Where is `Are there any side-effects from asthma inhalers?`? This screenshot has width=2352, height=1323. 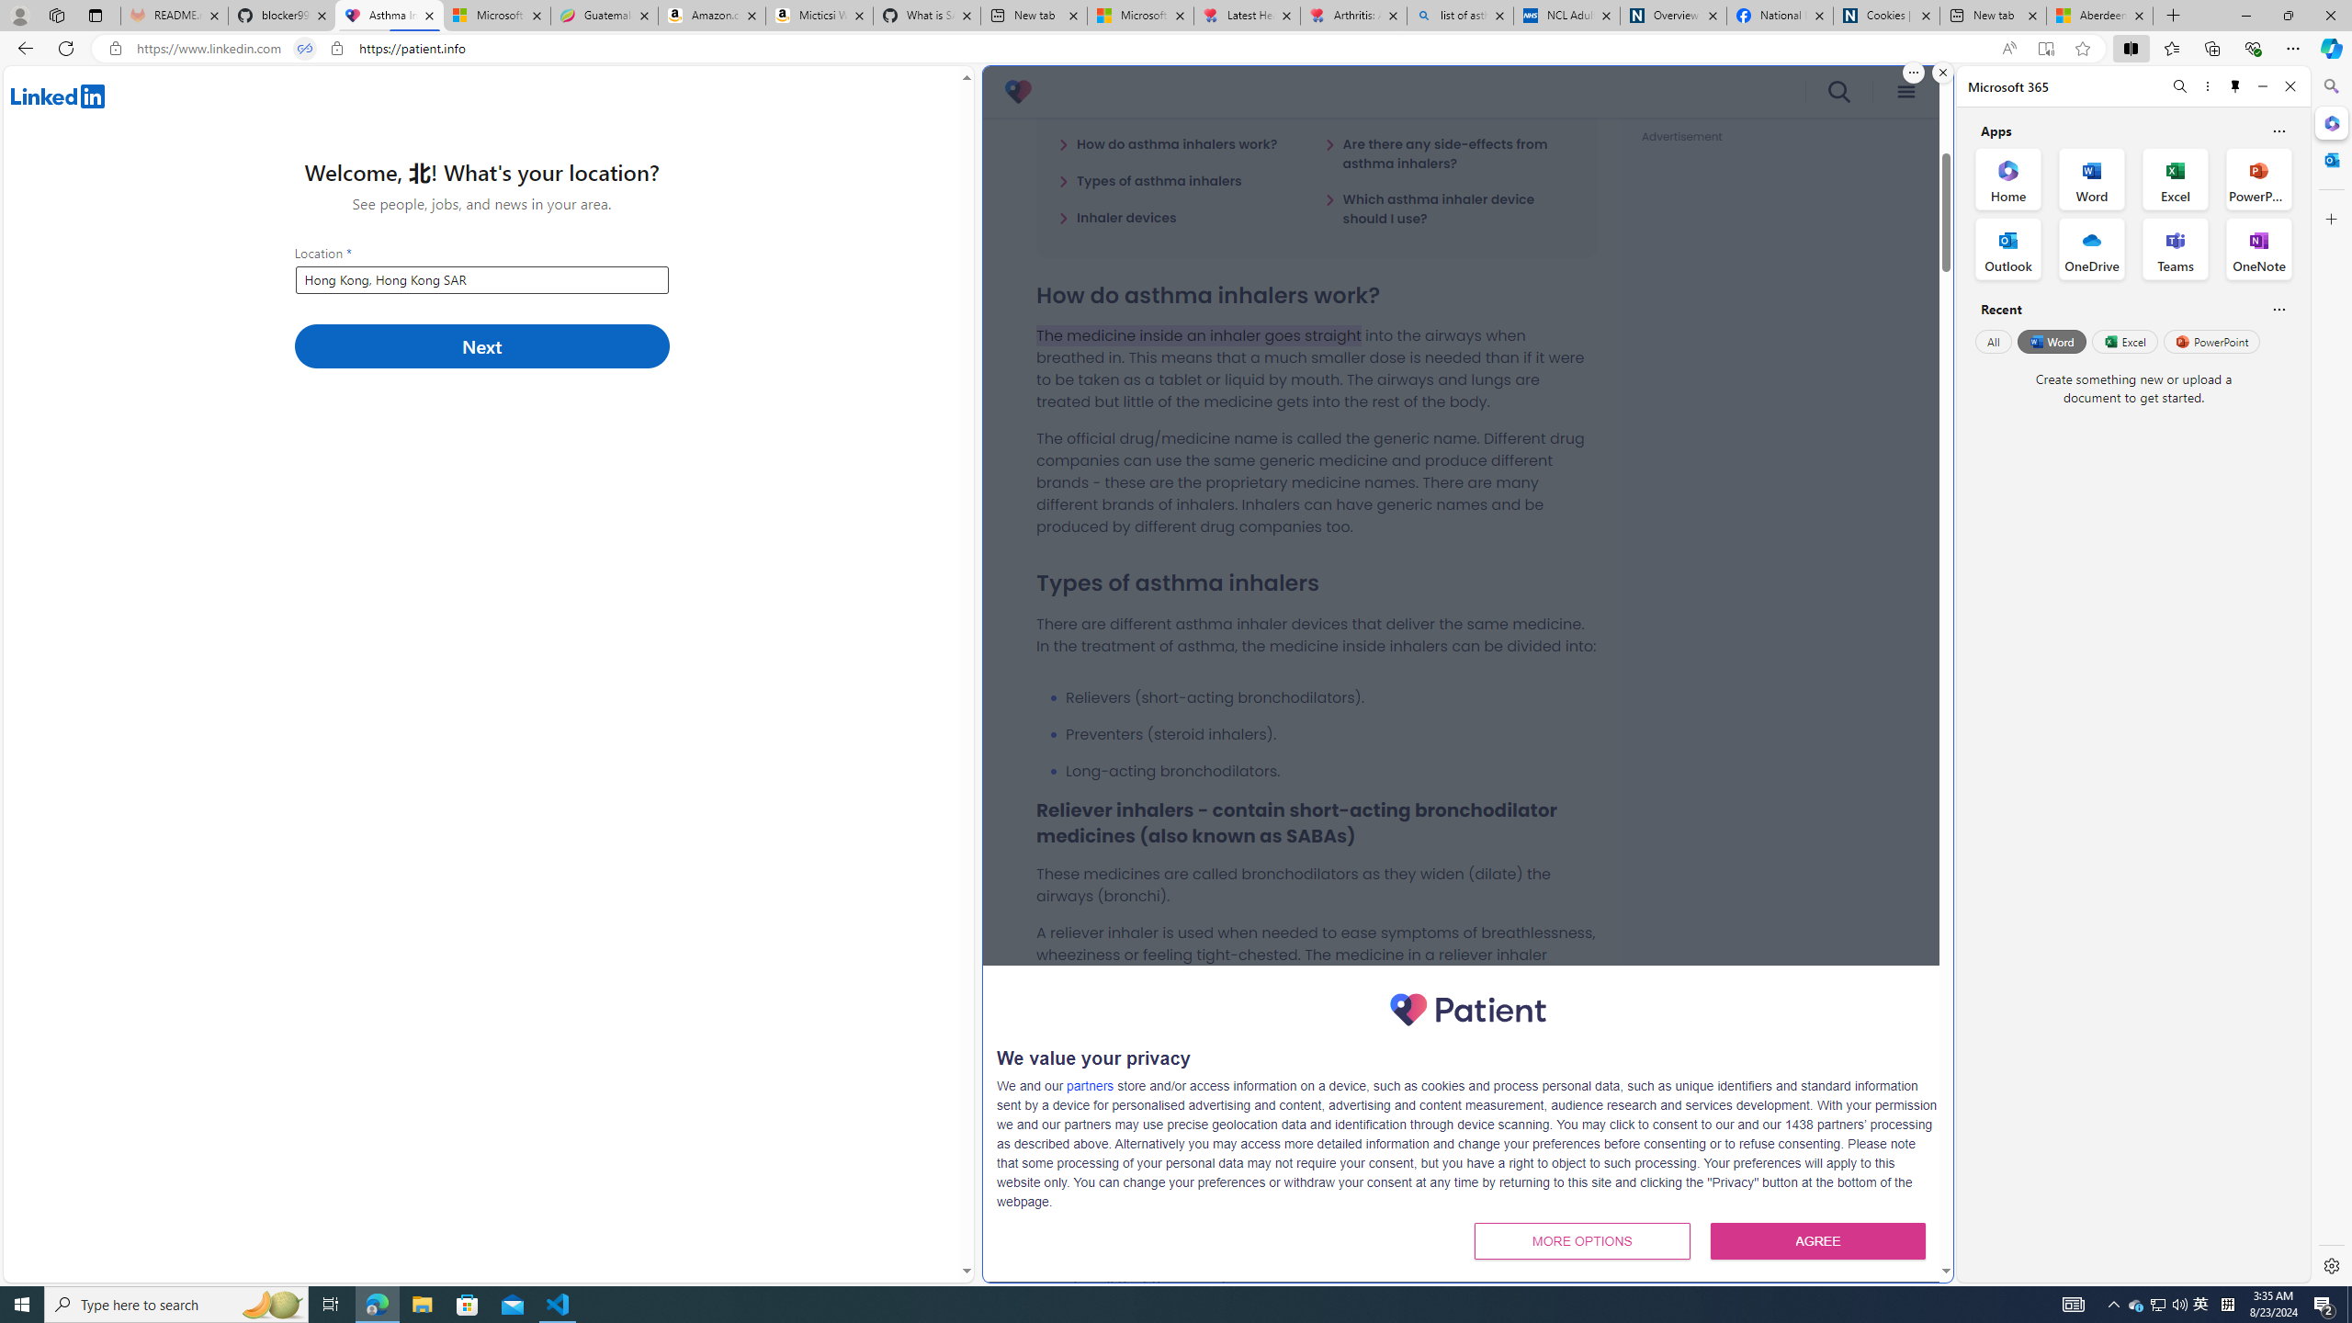 Are there any side-effects from asthma inhalers? is located at coordinates (1450, 153).